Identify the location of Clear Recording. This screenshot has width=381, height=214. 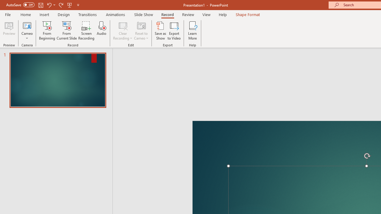
(123, 30).